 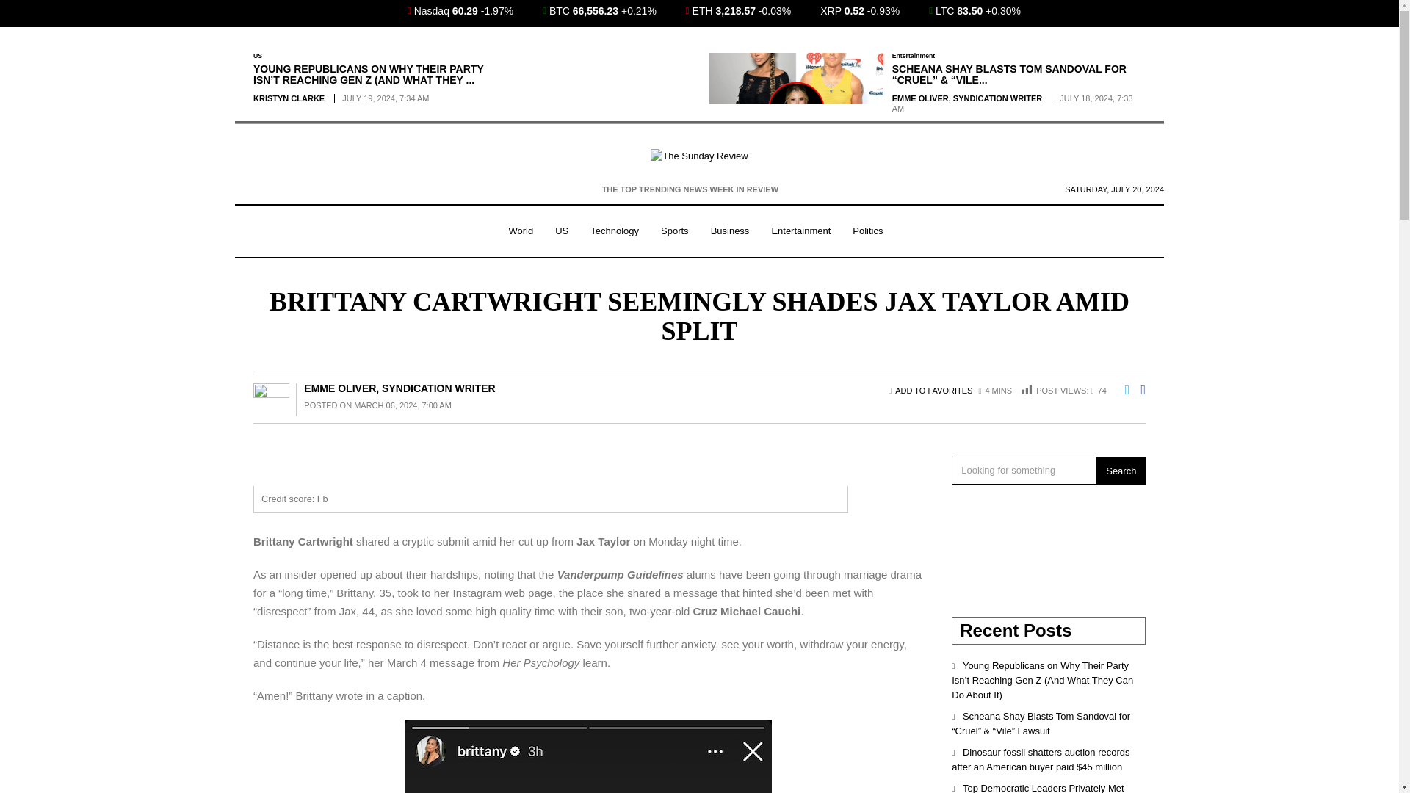 What do you see at coordinates (934, 390) in the screenshot?
I see `ADD TO FAVORITES` at bounding box center [934, 390].